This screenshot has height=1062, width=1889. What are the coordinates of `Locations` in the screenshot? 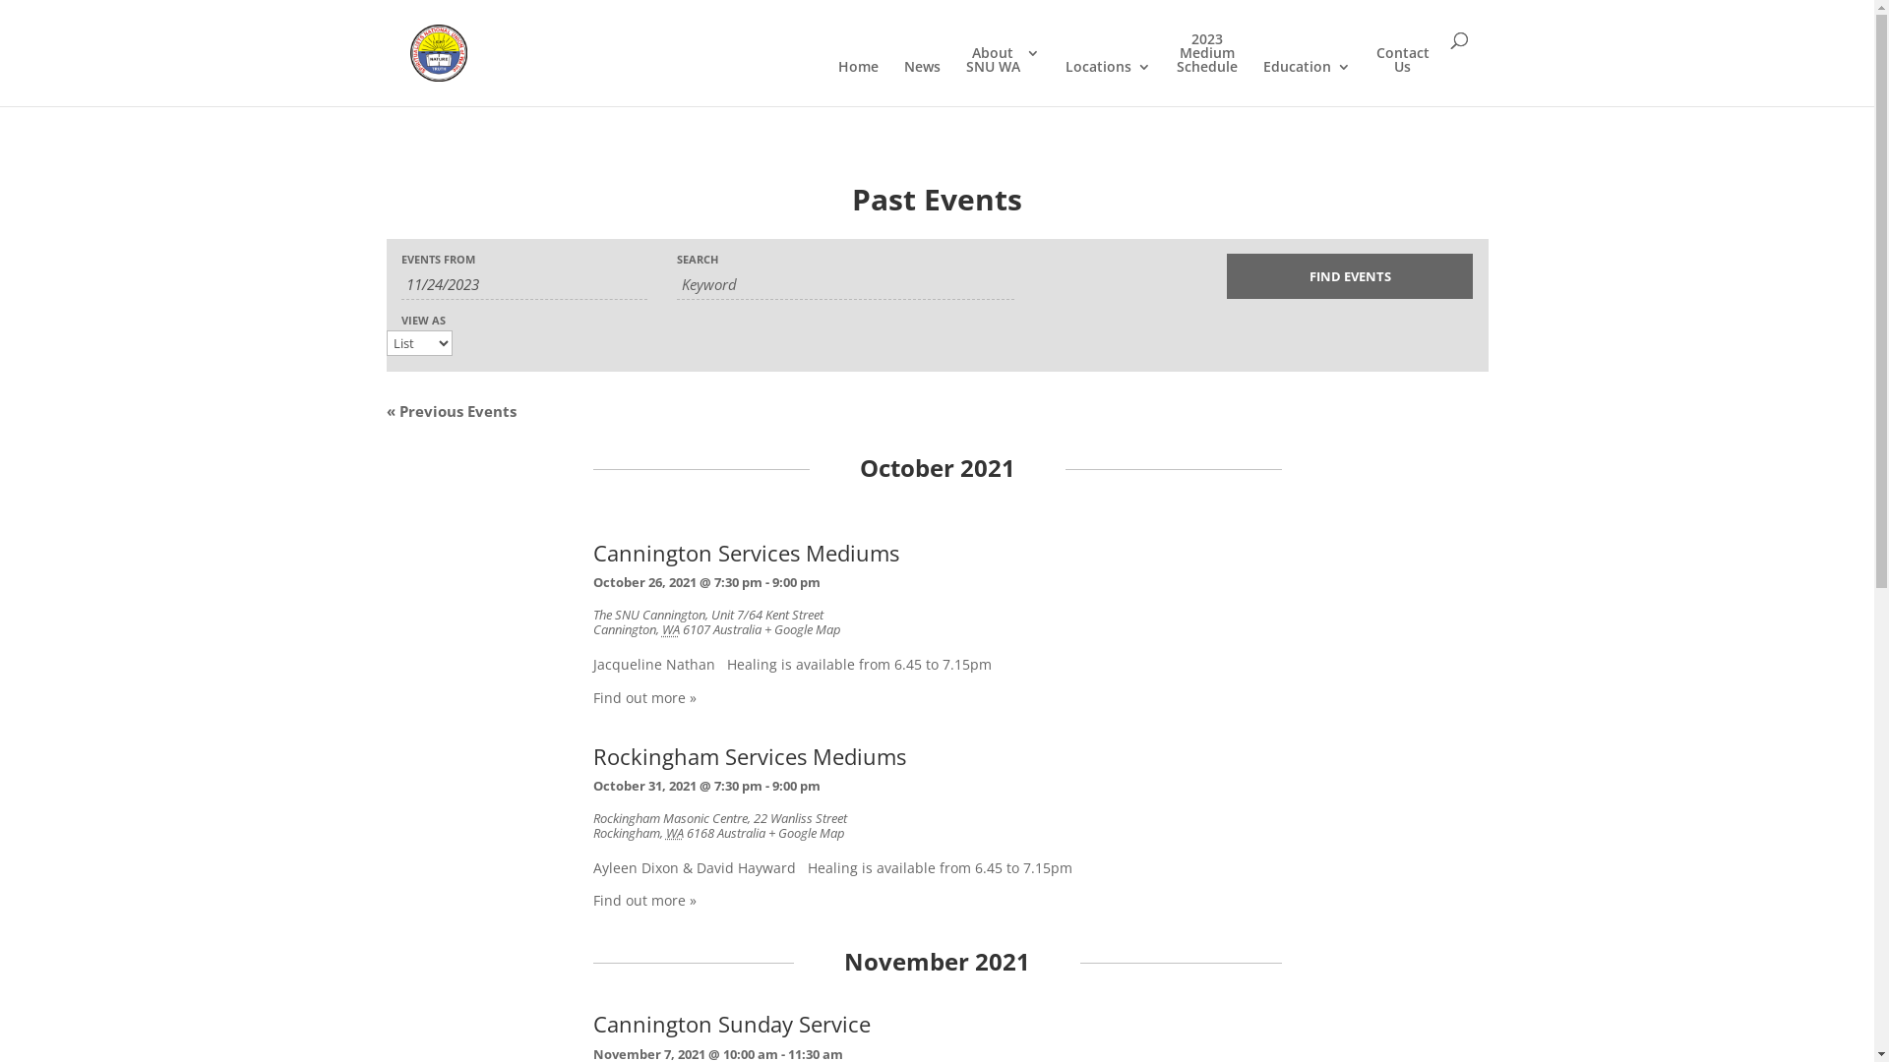 It's located at (1108, 83).